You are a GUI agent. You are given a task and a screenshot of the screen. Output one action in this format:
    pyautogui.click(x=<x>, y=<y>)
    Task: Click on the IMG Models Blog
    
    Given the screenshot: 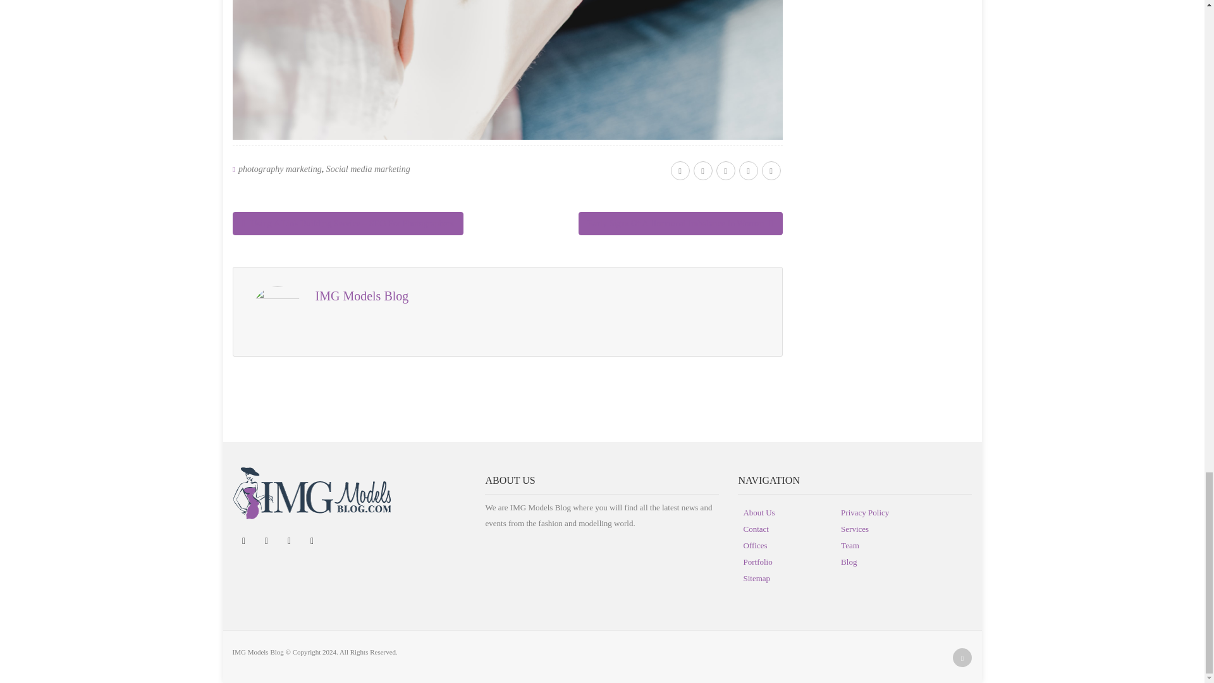 What is the action you would take?
    pyautogui.click(x=361, y=296)
    